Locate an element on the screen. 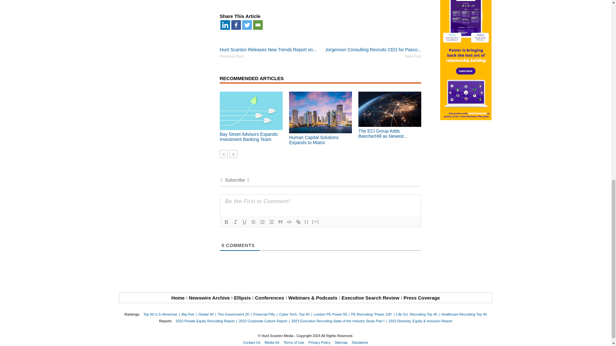 The image size is (616, 346). Link is located at coordinates (298, 222).